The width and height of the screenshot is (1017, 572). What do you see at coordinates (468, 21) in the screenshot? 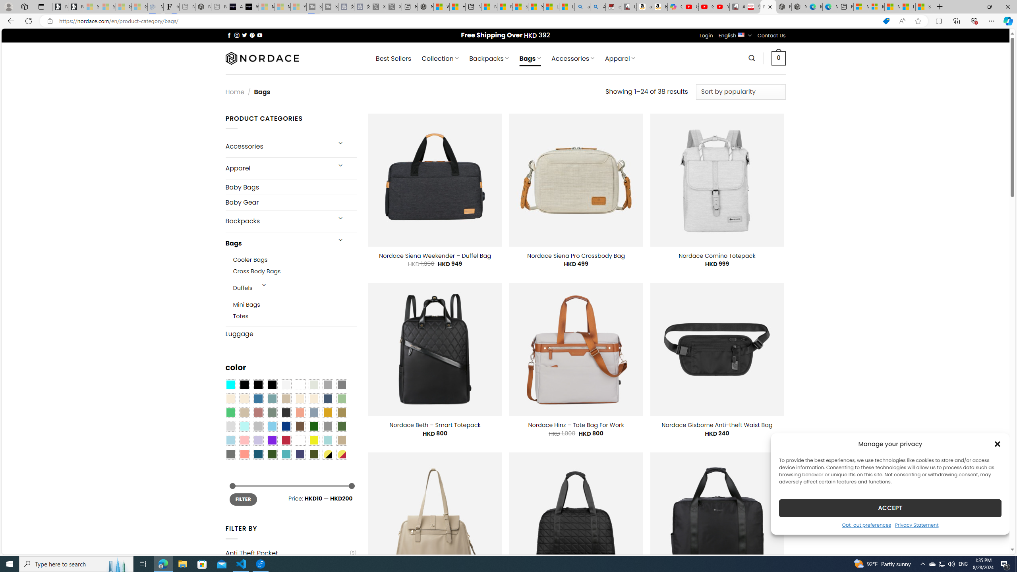
I see `Address and search bar` at bounding box center [468, 21].